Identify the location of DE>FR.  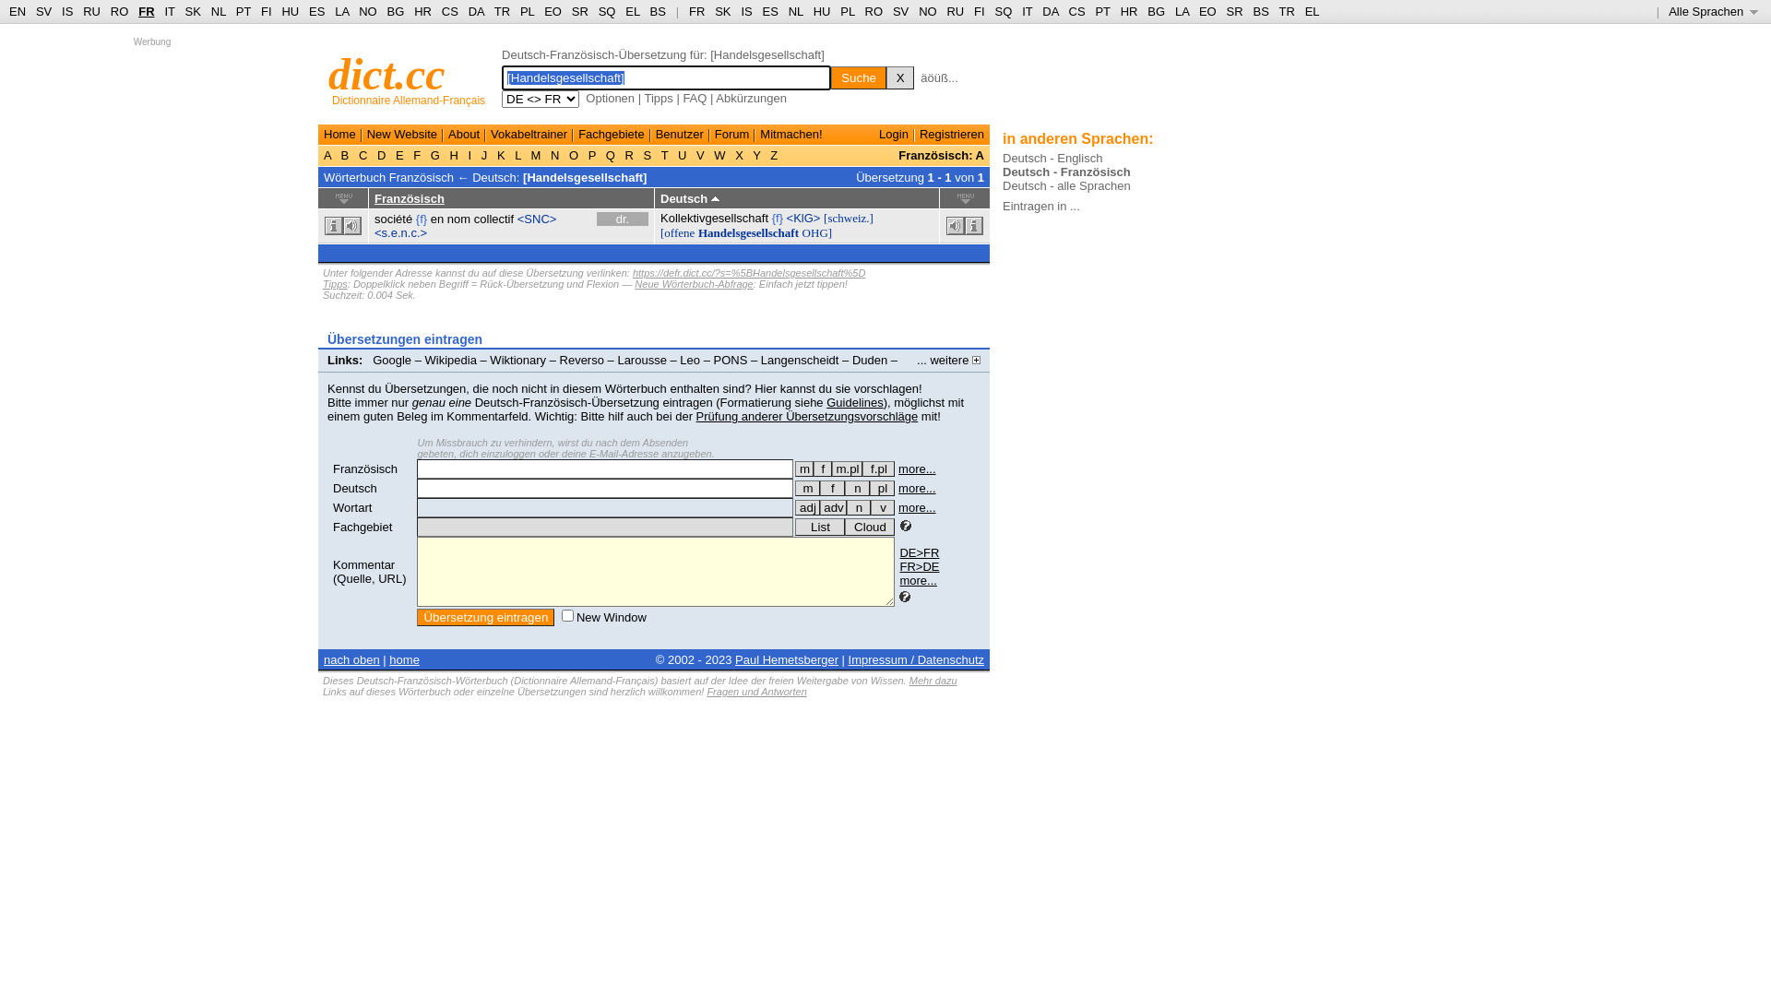
(919, 553).